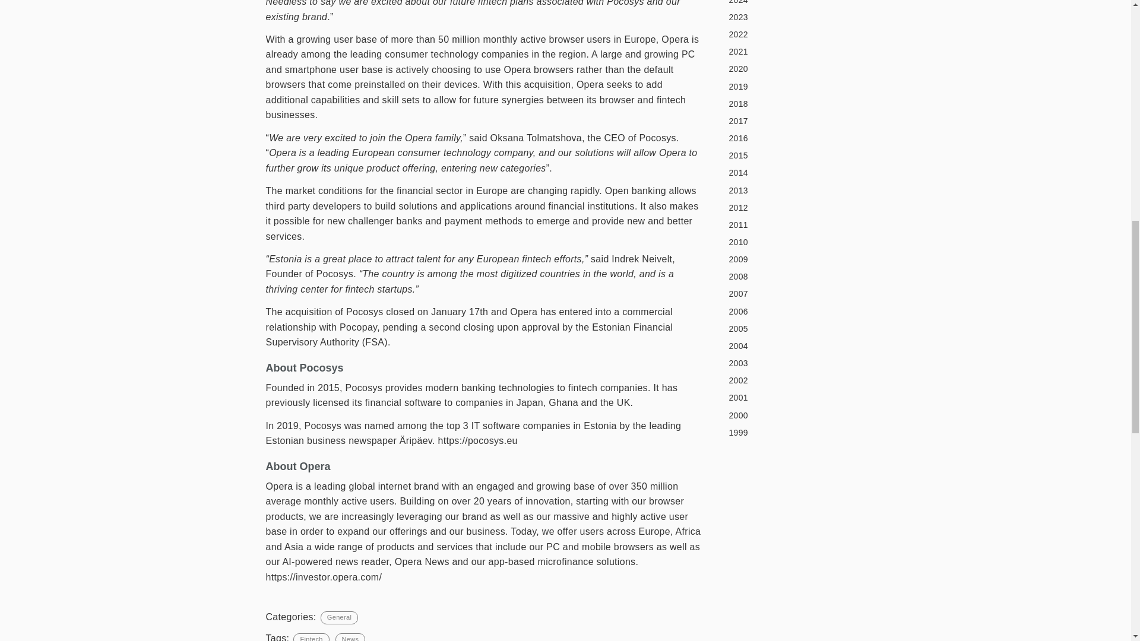  What do you see at coordinates (311, 637) in the screenshot?
I see `Fintech` at bounding box center [311, 637].